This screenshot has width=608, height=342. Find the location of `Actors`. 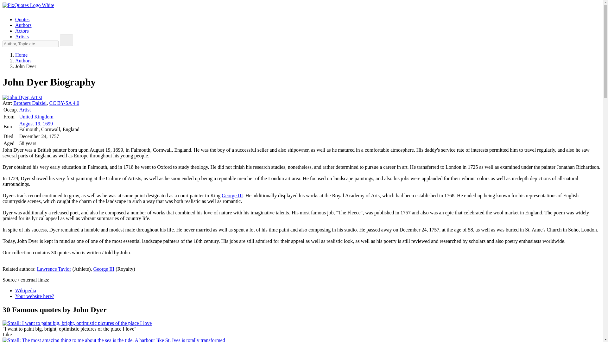

Actors is located at coordinates (22, 30).